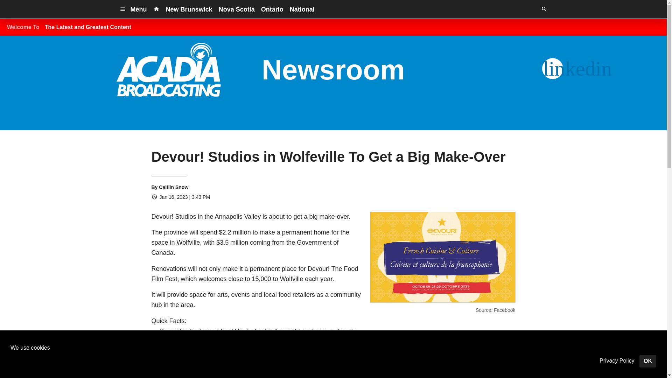  I want to click on OK, so click(648, 361).